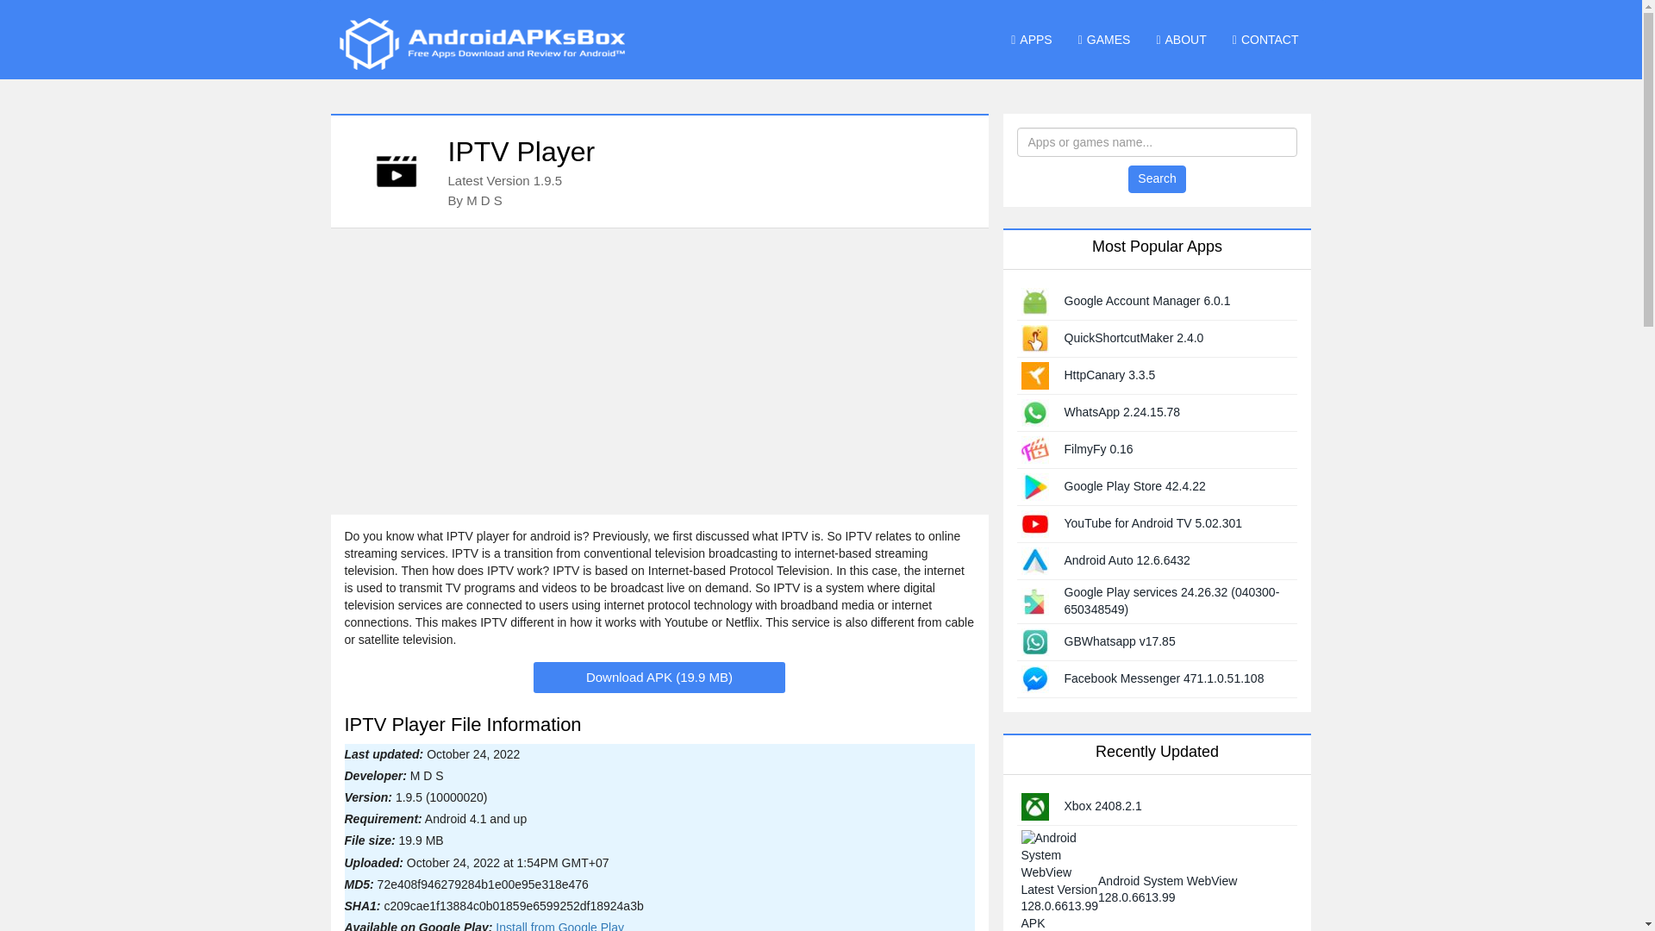 This screenshot has width=1655, height=931. What do you see at coordinates (1153, 522) in the screenshot?
I see `YouTube for Android TV 5.02.301` at bounding box center [1153, 522].